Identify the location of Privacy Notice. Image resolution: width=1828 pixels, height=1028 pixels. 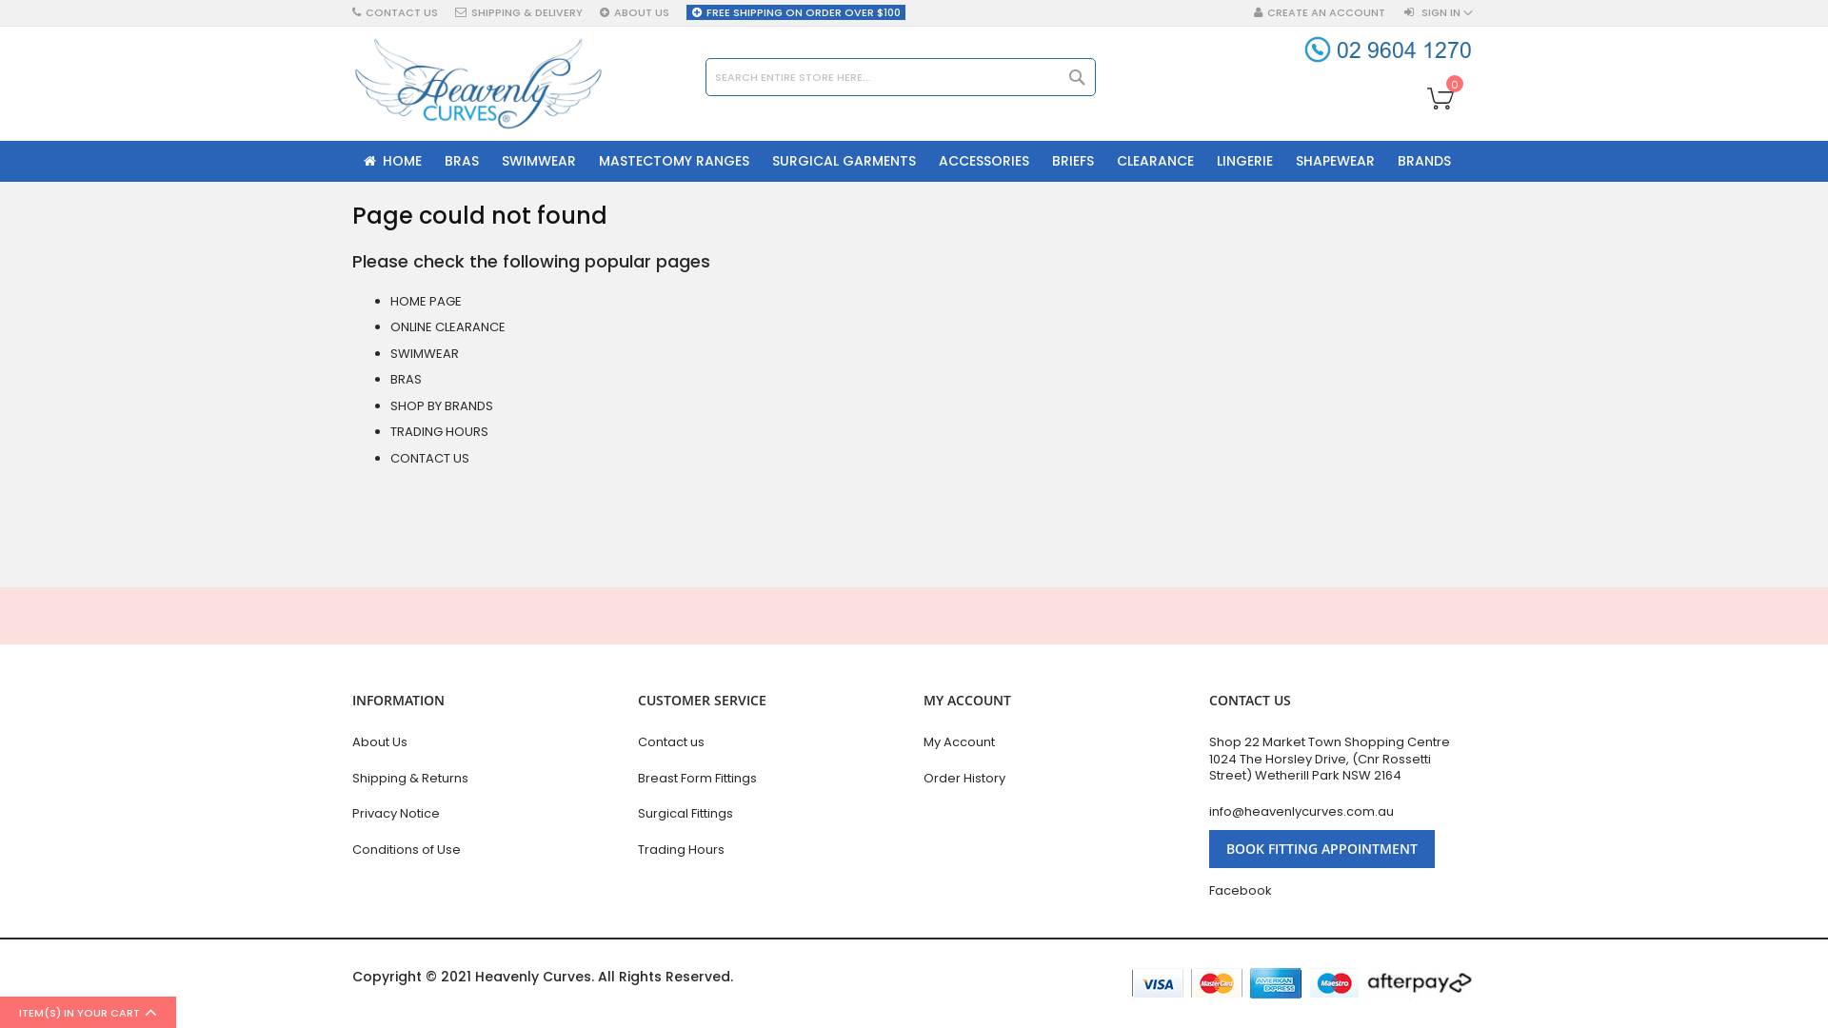
(486, 814).